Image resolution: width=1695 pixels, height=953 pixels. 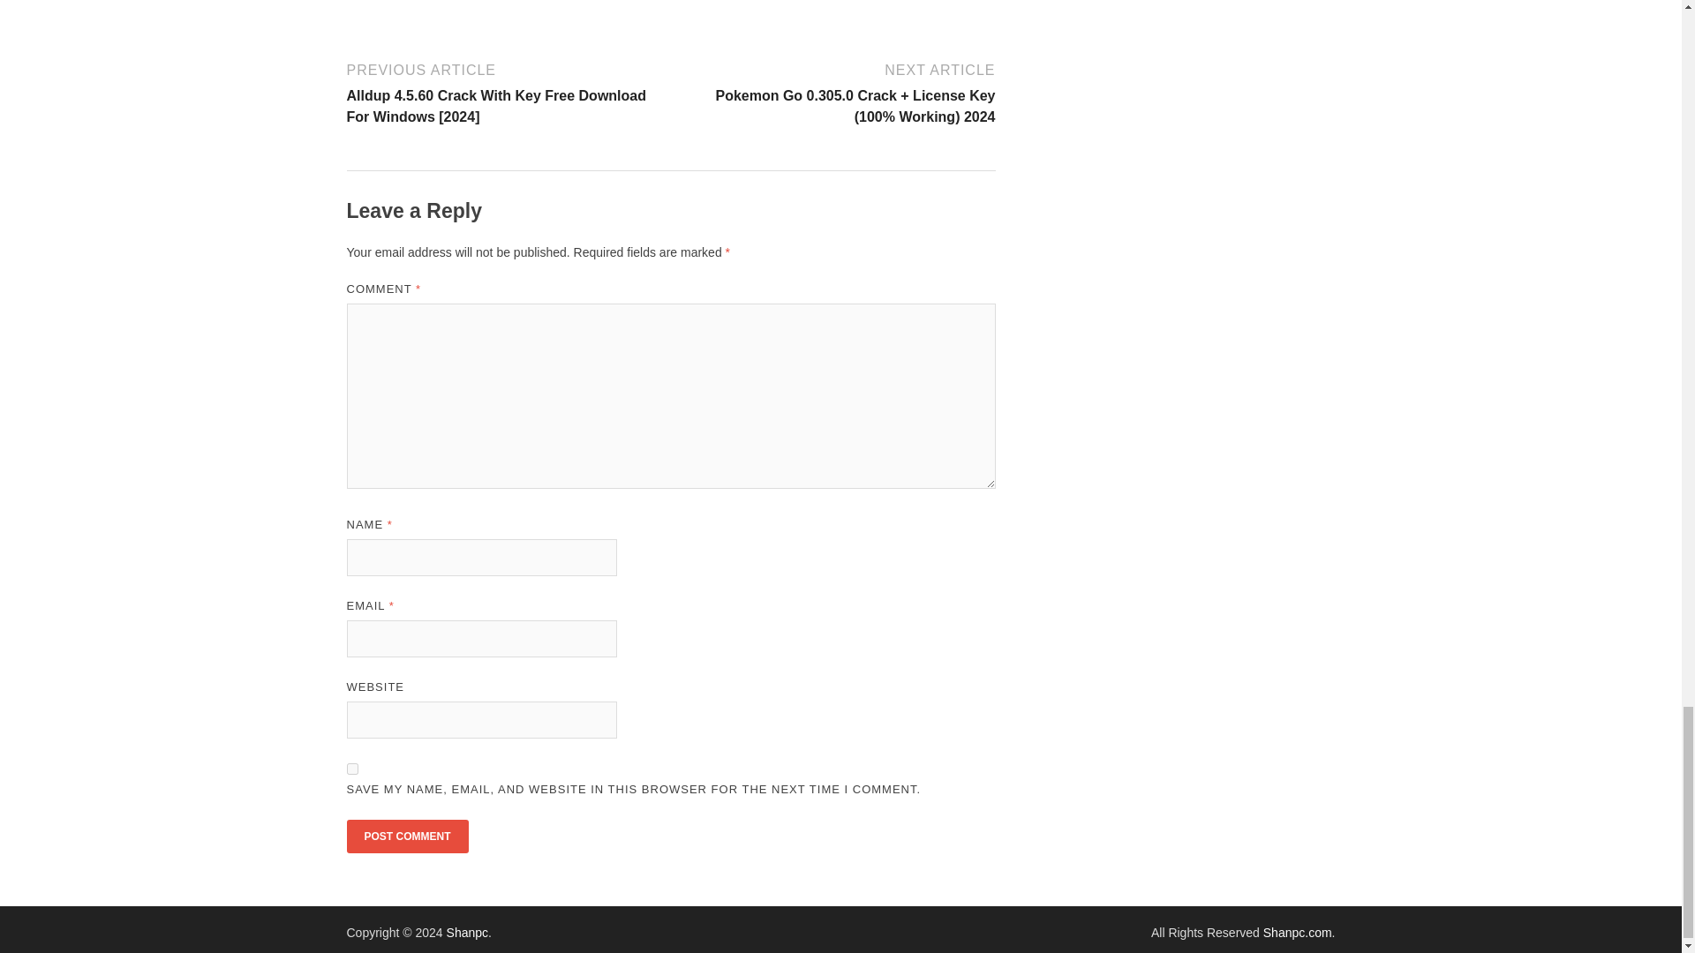 I want to click on Shanpc.com, so click(x=1298, y=932).